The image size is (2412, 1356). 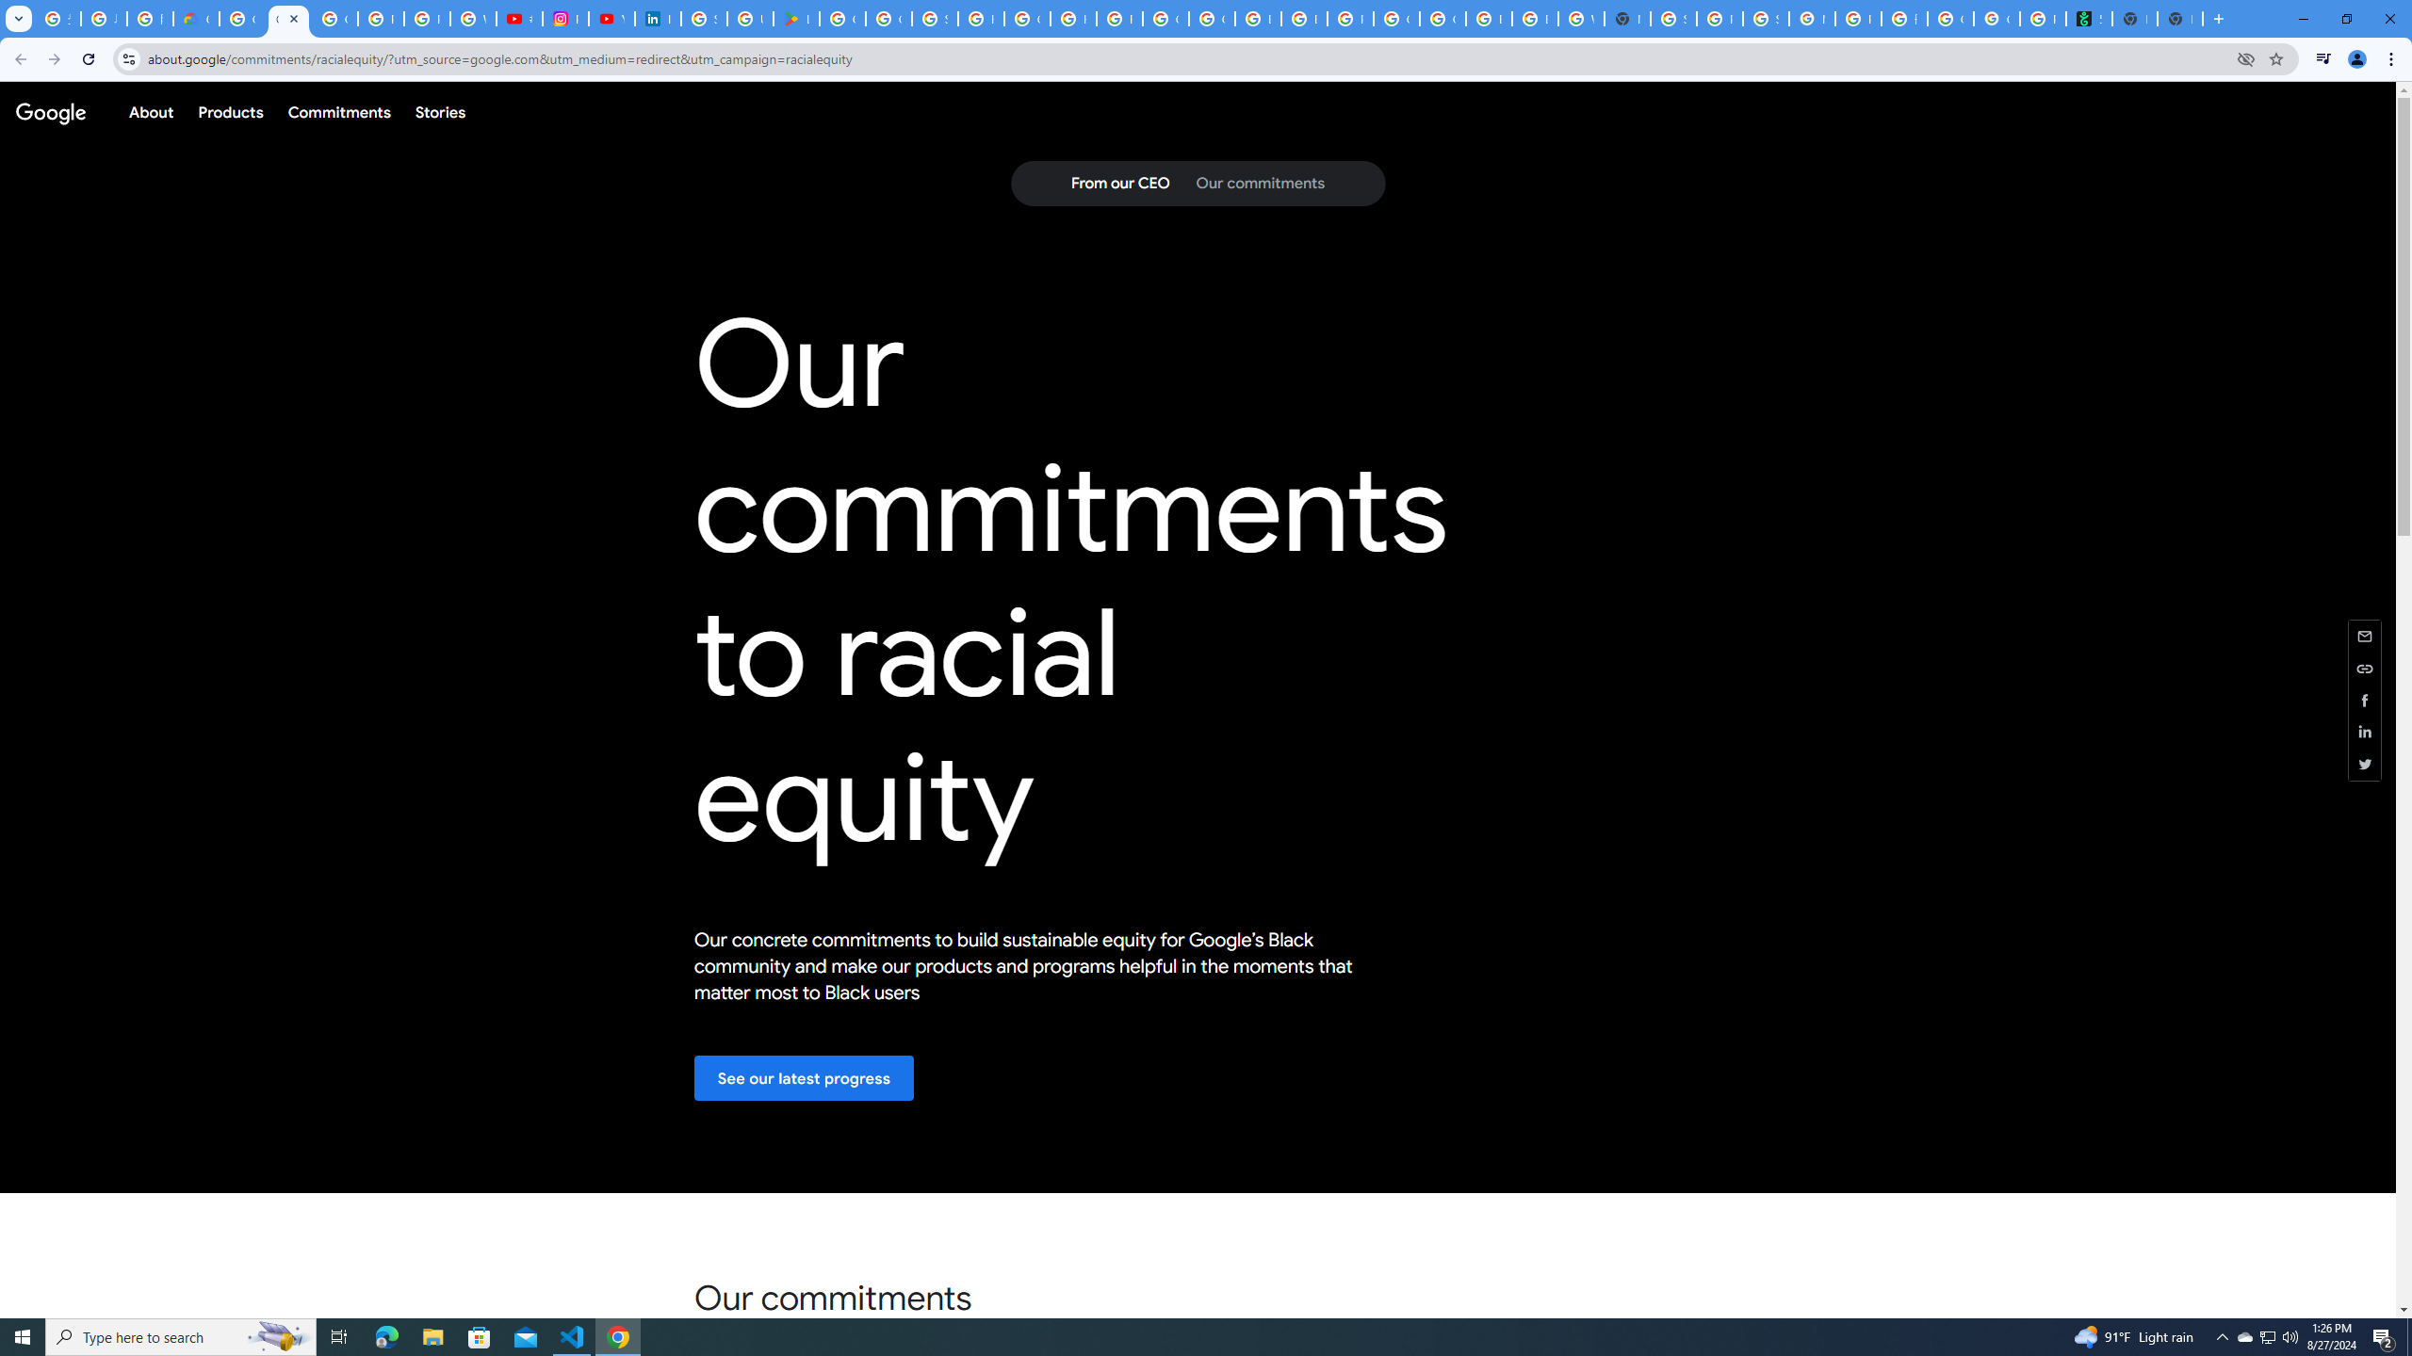 What do you see at coordinates (426, 19) in the screenshot?
I see `Privacy Help Center - Policies Help` at bounding box center [426, 19].